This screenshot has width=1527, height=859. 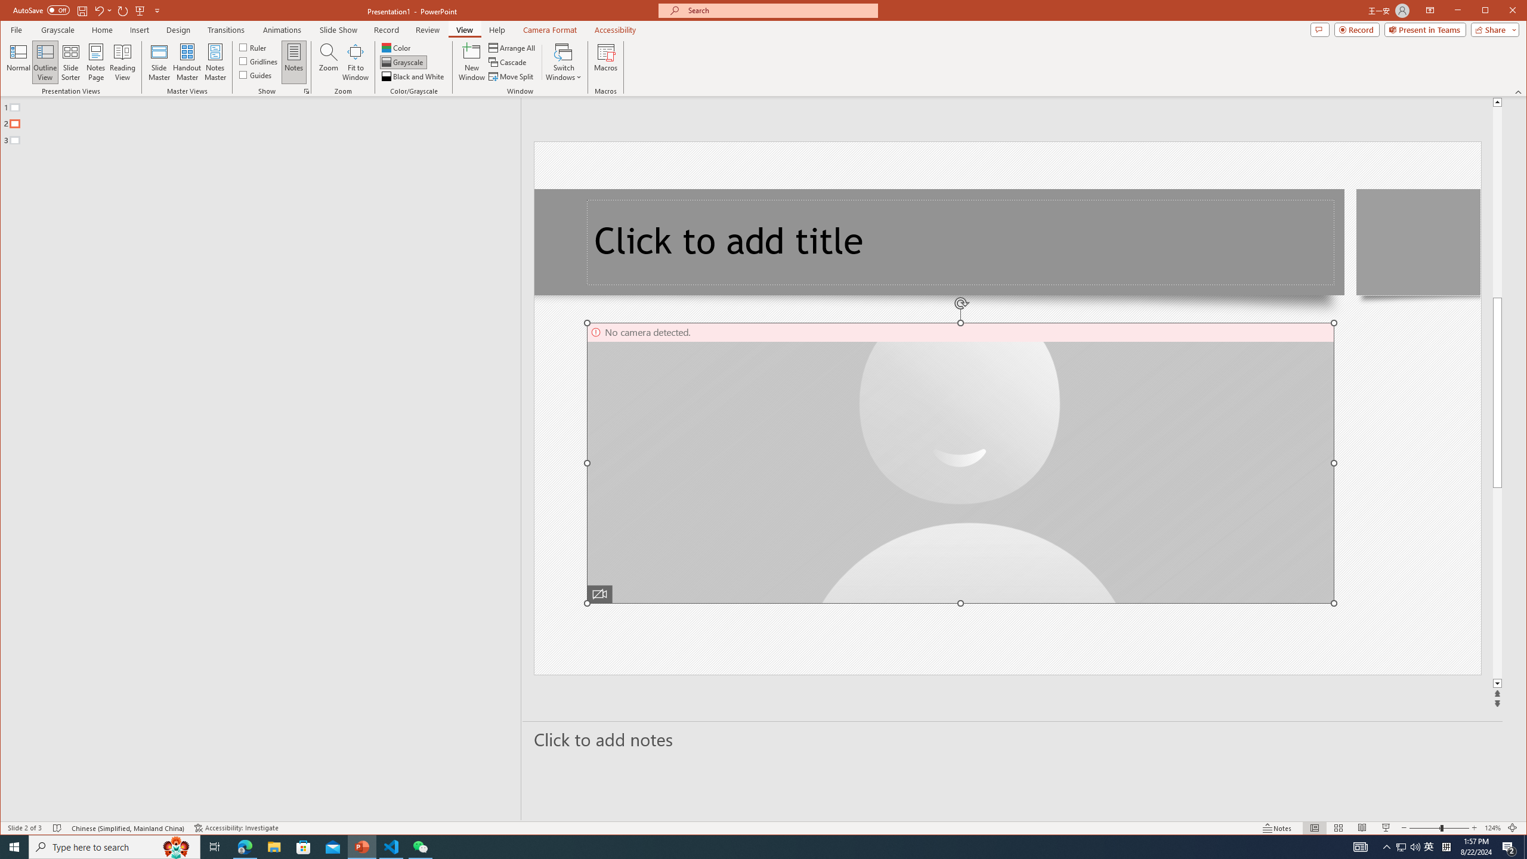 I want to click on Grayscale, so click(x=58, y=30).